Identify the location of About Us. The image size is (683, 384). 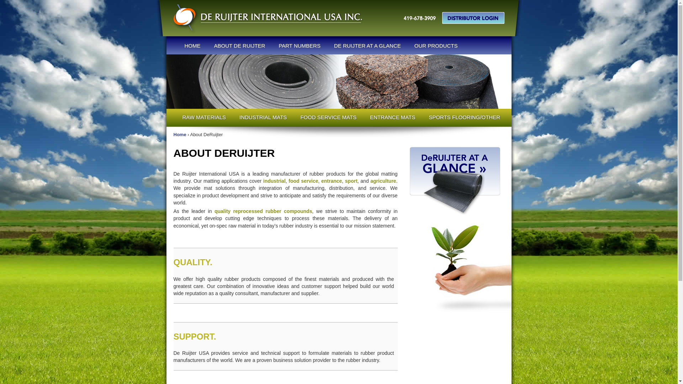
(339, 81).